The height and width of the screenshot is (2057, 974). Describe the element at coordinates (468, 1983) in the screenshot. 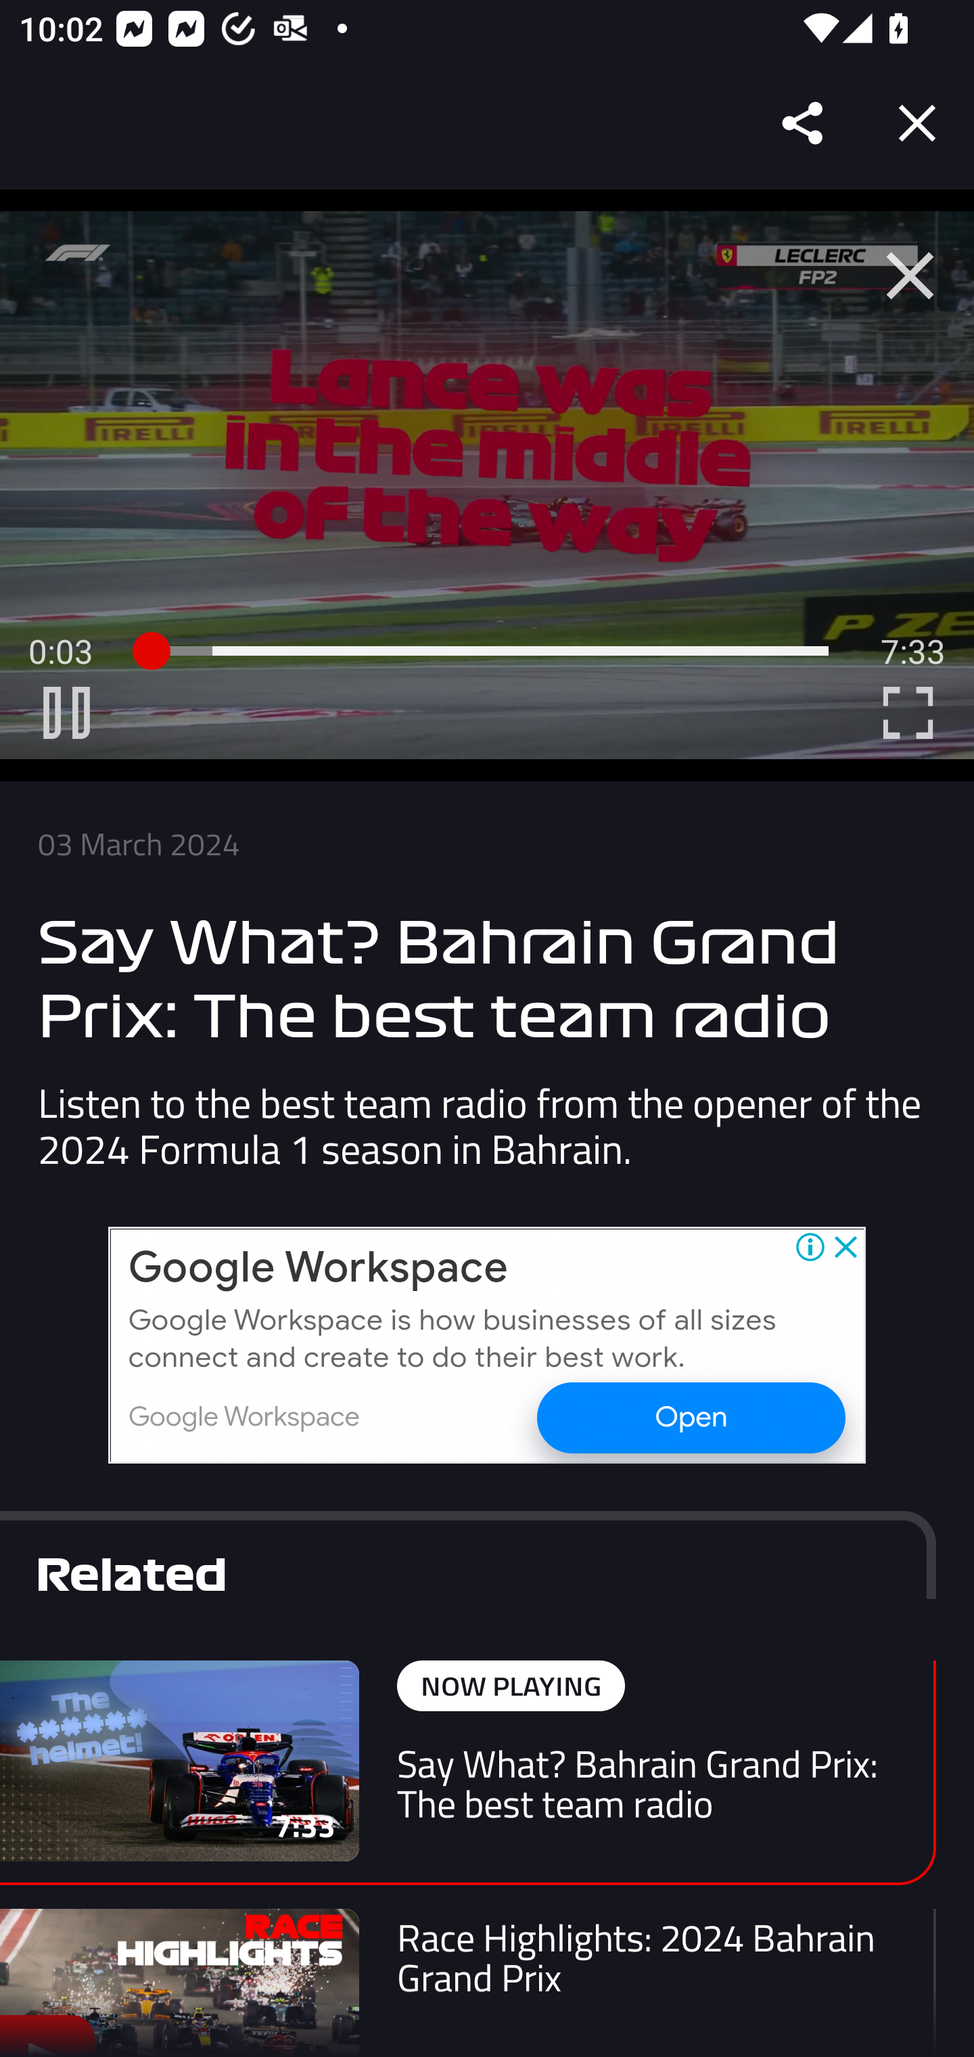

I see `7:13 Race Highlights: 2024 Bahrain Grand Prix` at that location.